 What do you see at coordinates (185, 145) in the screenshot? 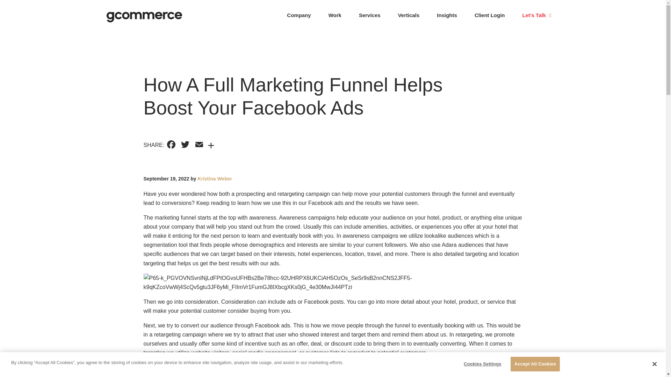
I see `Twitter` at bounding box center [185, 145].